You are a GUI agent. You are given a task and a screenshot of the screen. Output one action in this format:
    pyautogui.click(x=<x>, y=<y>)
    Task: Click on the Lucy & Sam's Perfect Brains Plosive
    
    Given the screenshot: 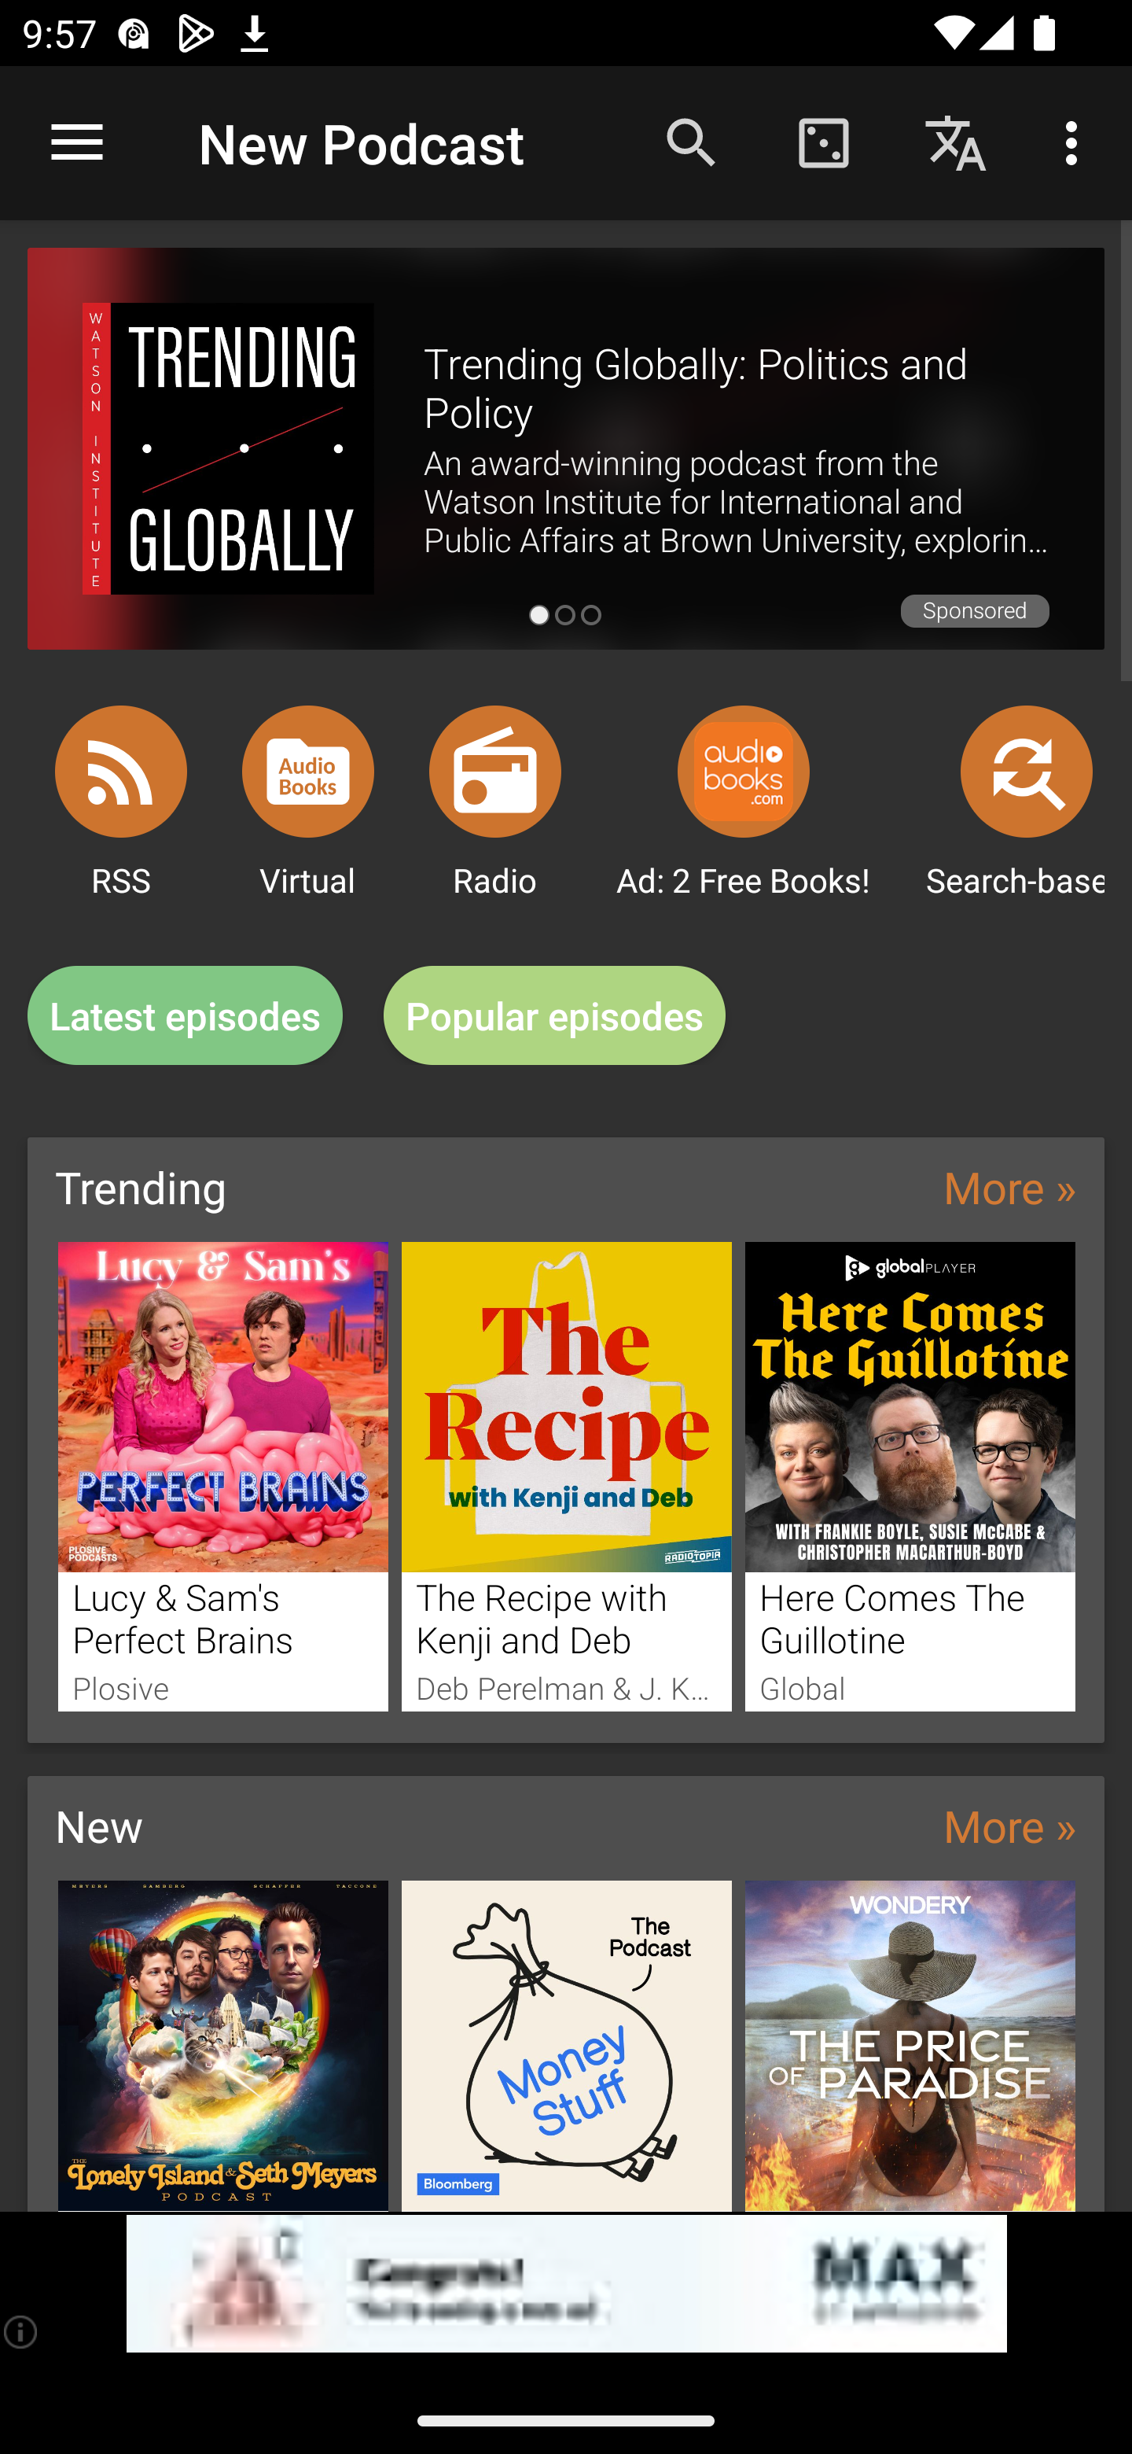 What is the action you would take?
    pyautogui.click(x=222, y=1476)
    